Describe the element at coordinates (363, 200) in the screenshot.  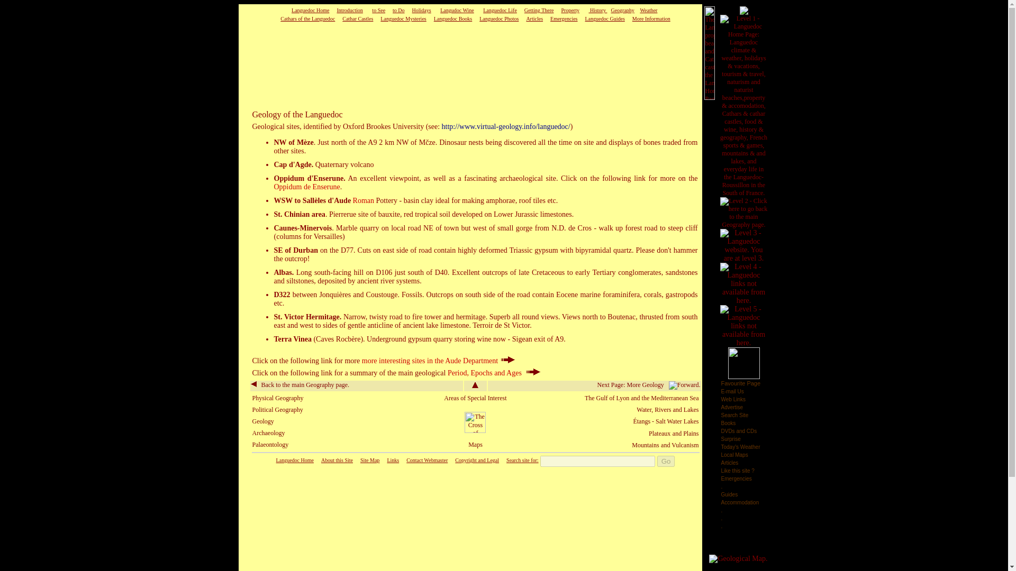
I see `Roman` at that location.